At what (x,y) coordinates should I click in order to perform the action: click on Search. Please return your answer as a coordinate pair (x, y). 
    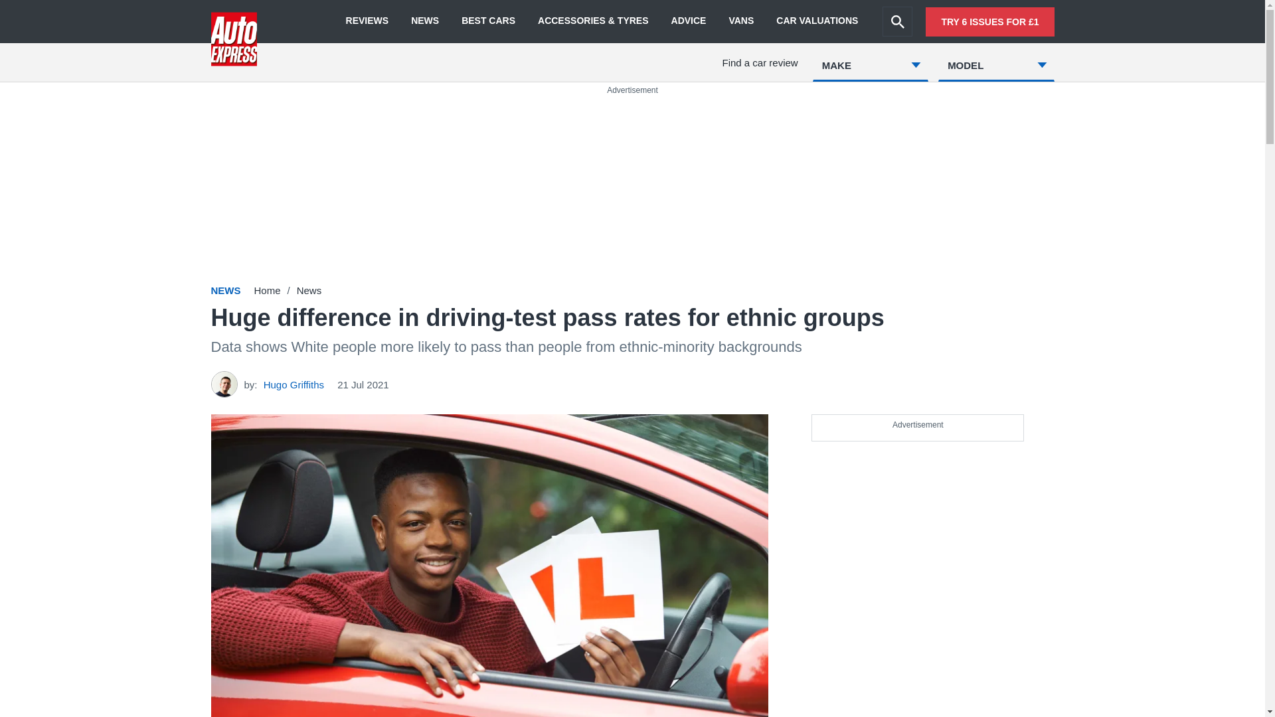
    Looking at the image, I should click on (897, 21).